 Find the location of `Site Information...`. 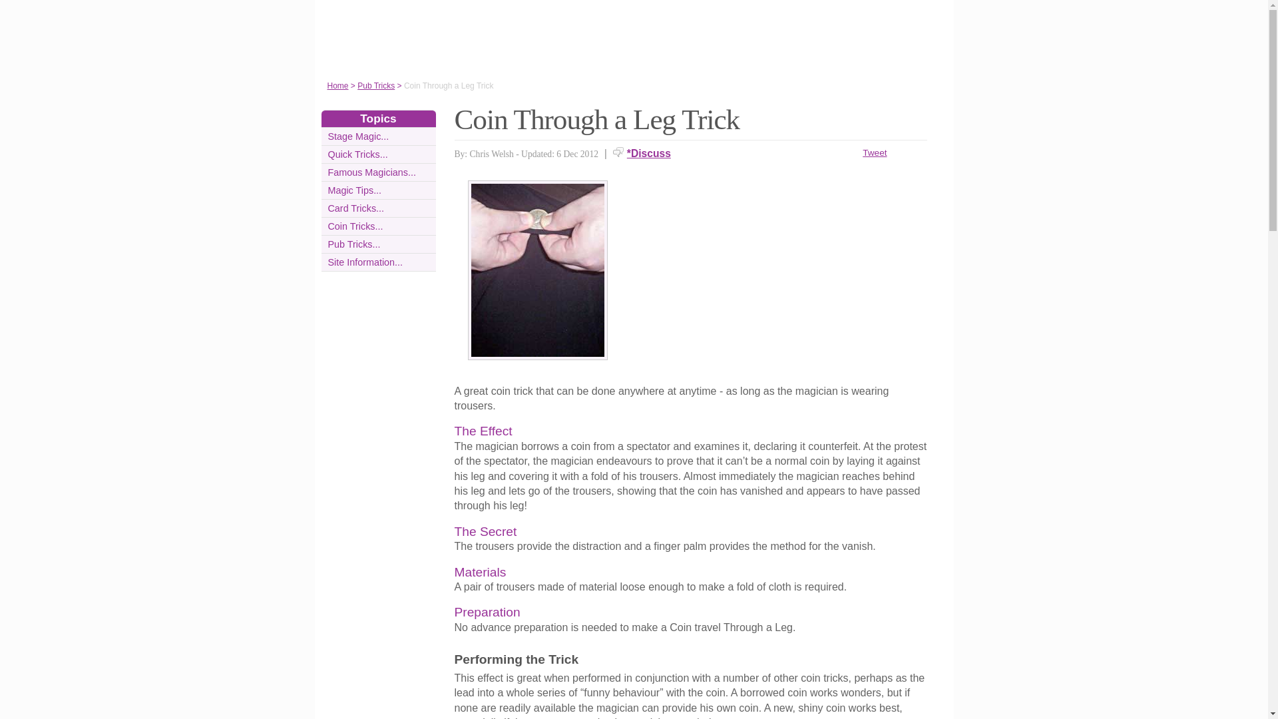

Site Information... is located at coordinates (365, 262).